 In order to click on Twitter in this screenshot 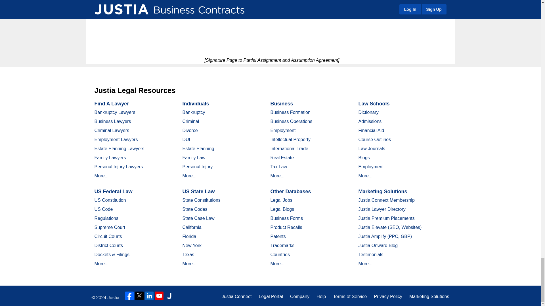, I will do `click(139, 296)`.